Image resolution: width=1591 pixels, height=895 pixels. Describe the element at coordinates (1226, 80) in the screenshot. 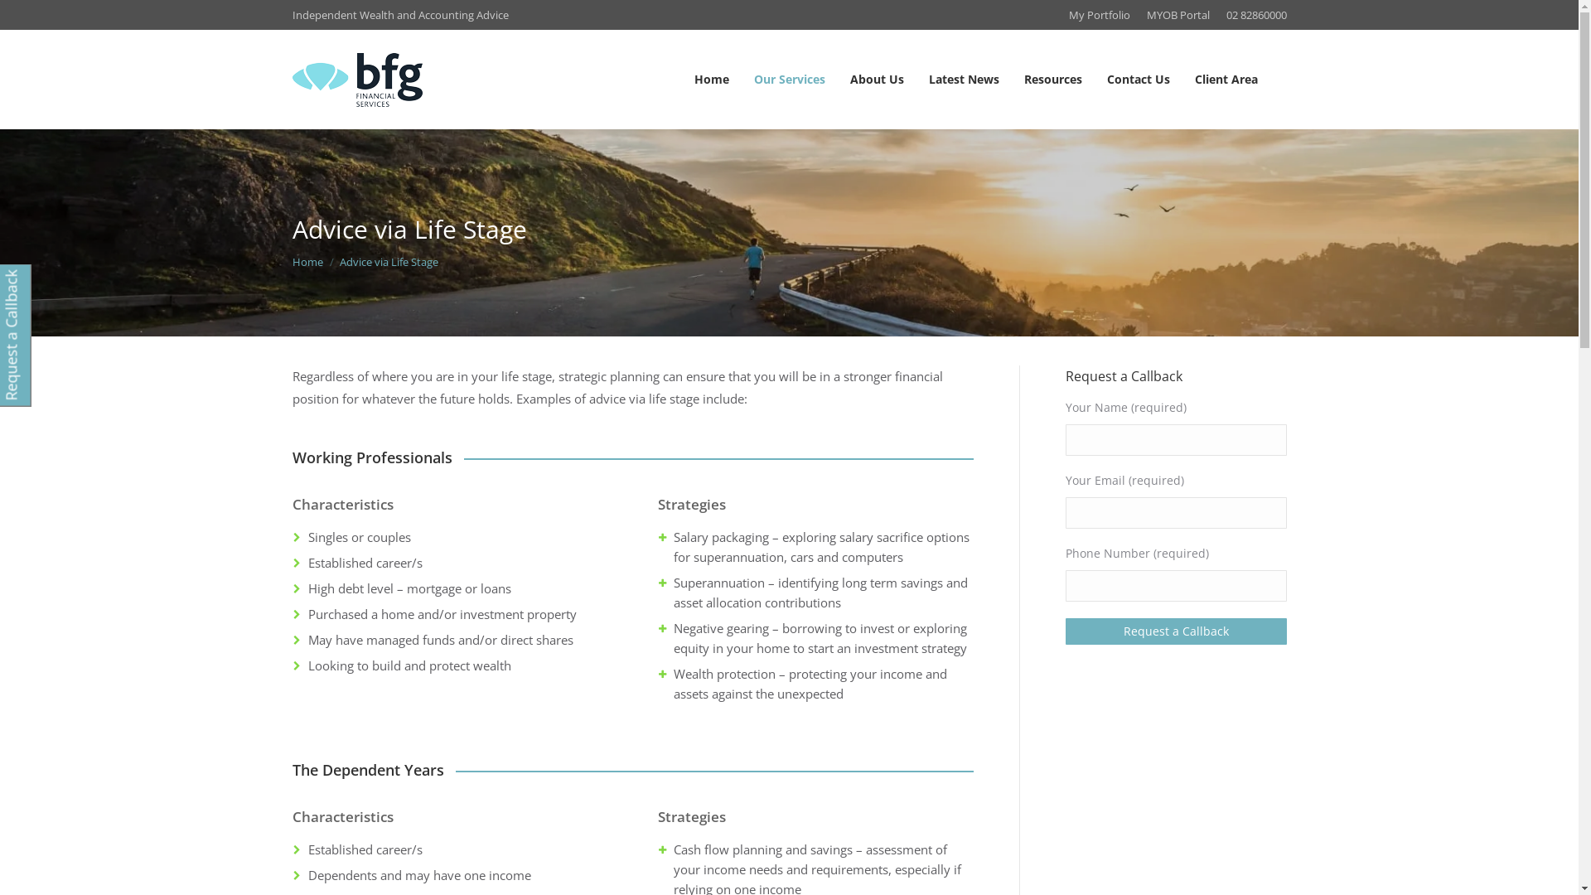

I see `Client Area` at that location.